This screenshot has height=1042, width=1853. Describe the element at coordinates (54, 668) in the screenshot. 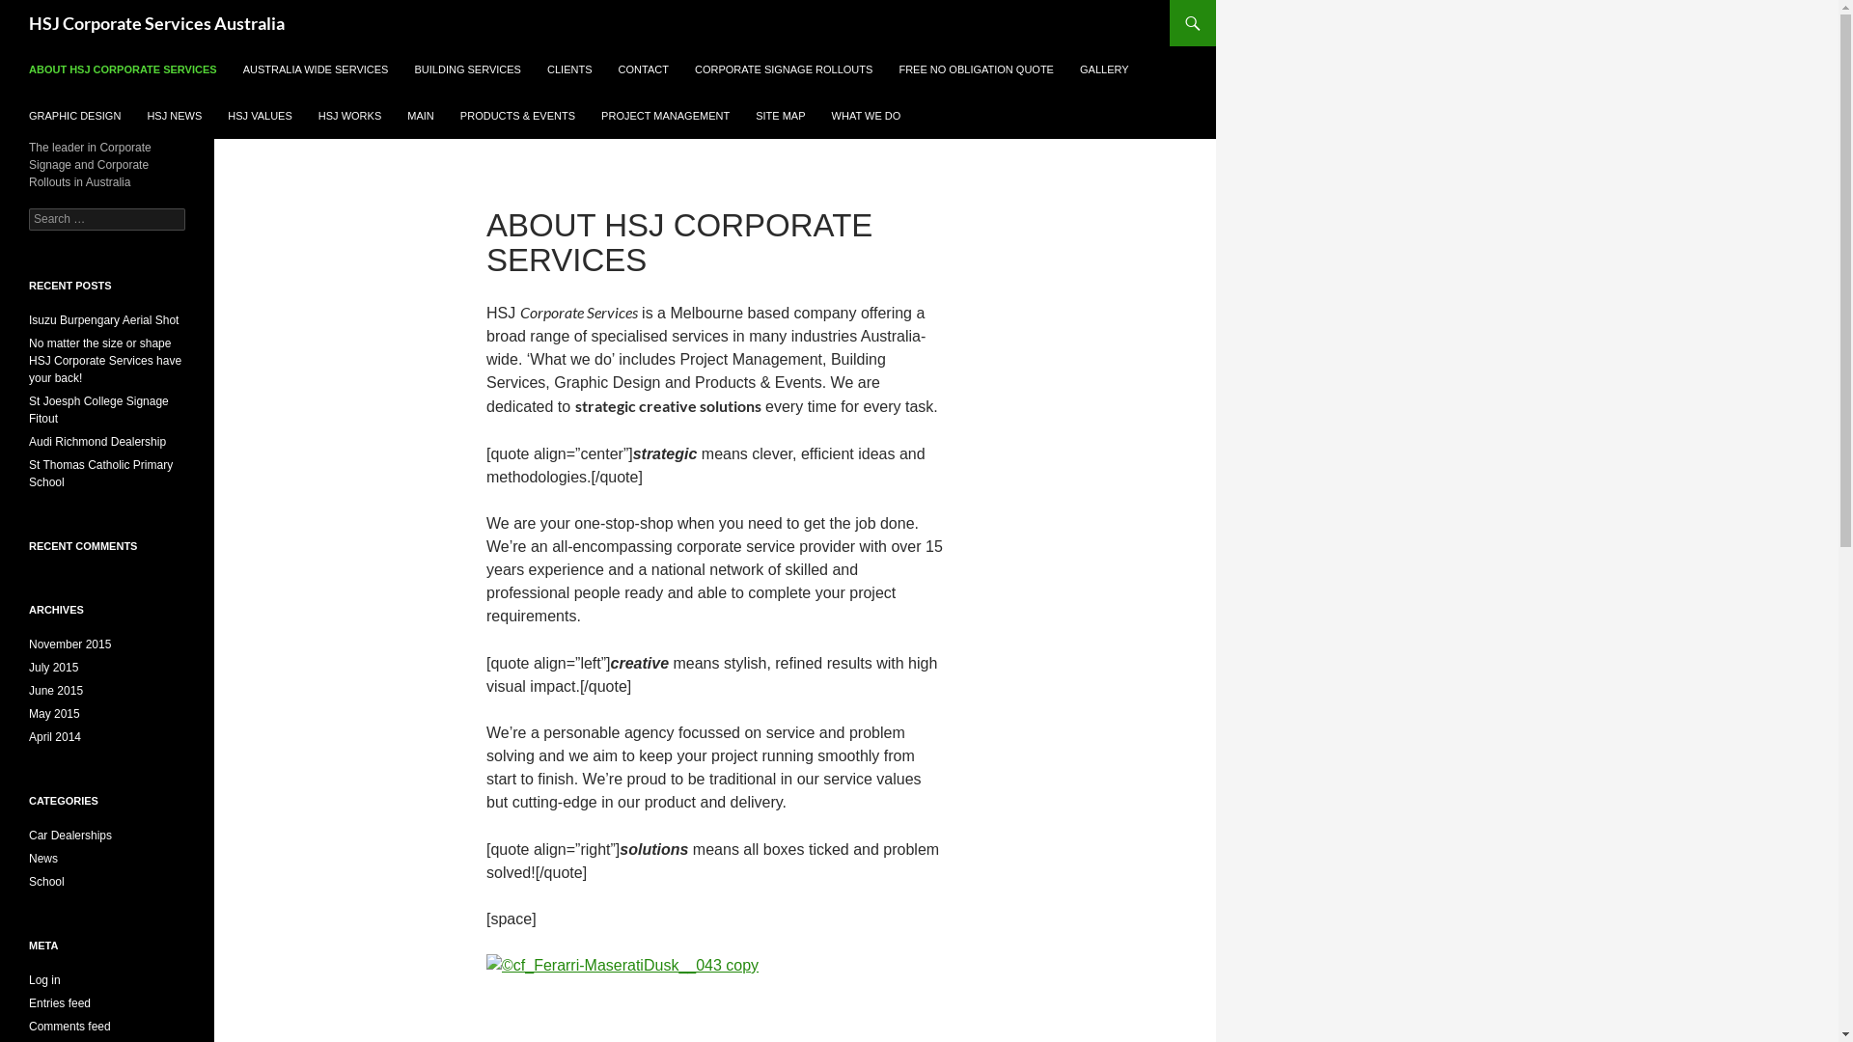

I see `July 2015` at that location.